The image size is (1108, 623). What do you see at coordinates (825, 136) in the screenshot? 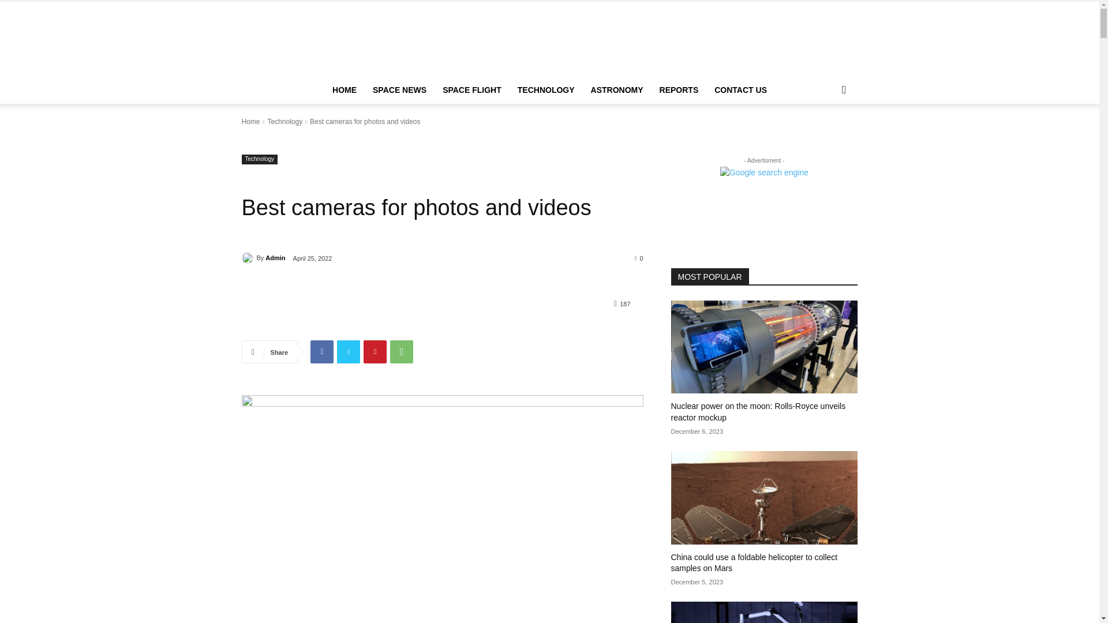
I see `Search` at bounding box center [825, 136].